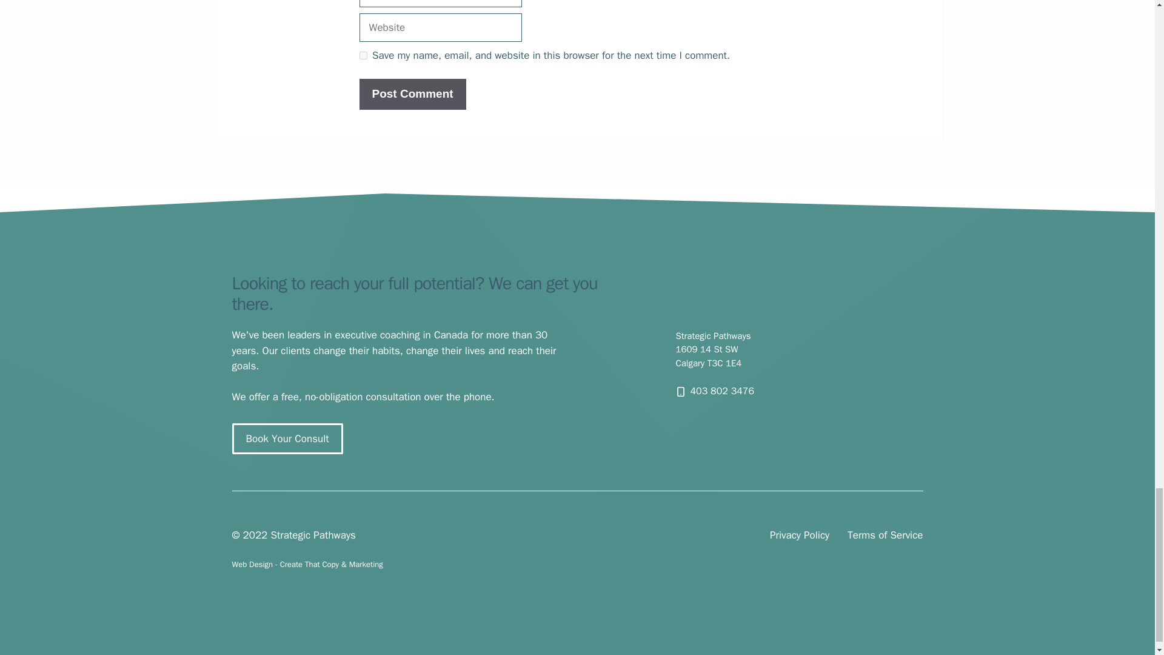  Describe the element at coordinates (885, 536) in the screenshot. I see `Terms of Service` at that location.